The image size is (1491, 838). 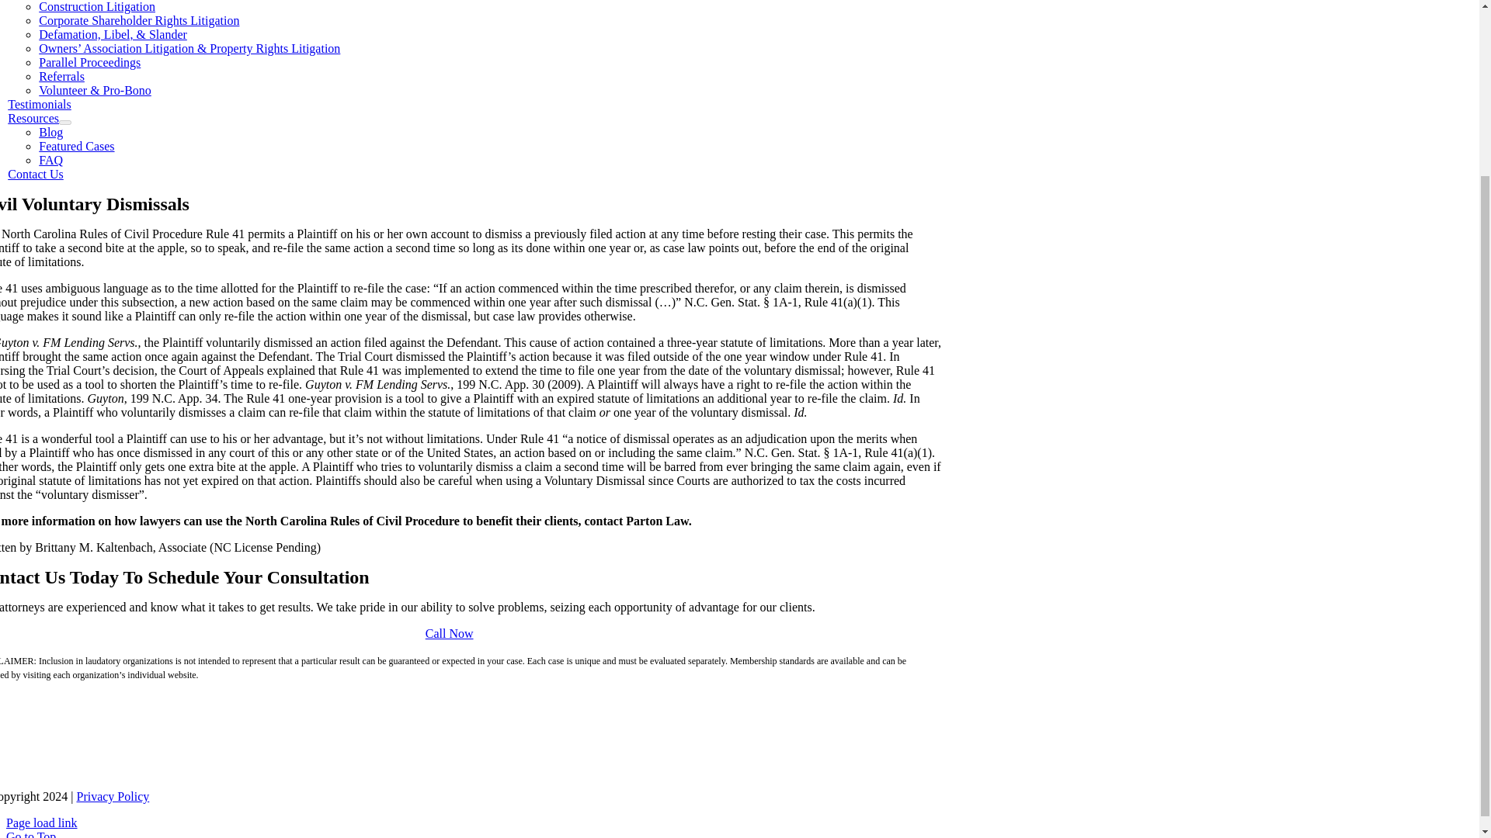 What do you see at coordinates (36, 174) in the screenshot?
I see `Contact Us` at bounding box center [36, 174].